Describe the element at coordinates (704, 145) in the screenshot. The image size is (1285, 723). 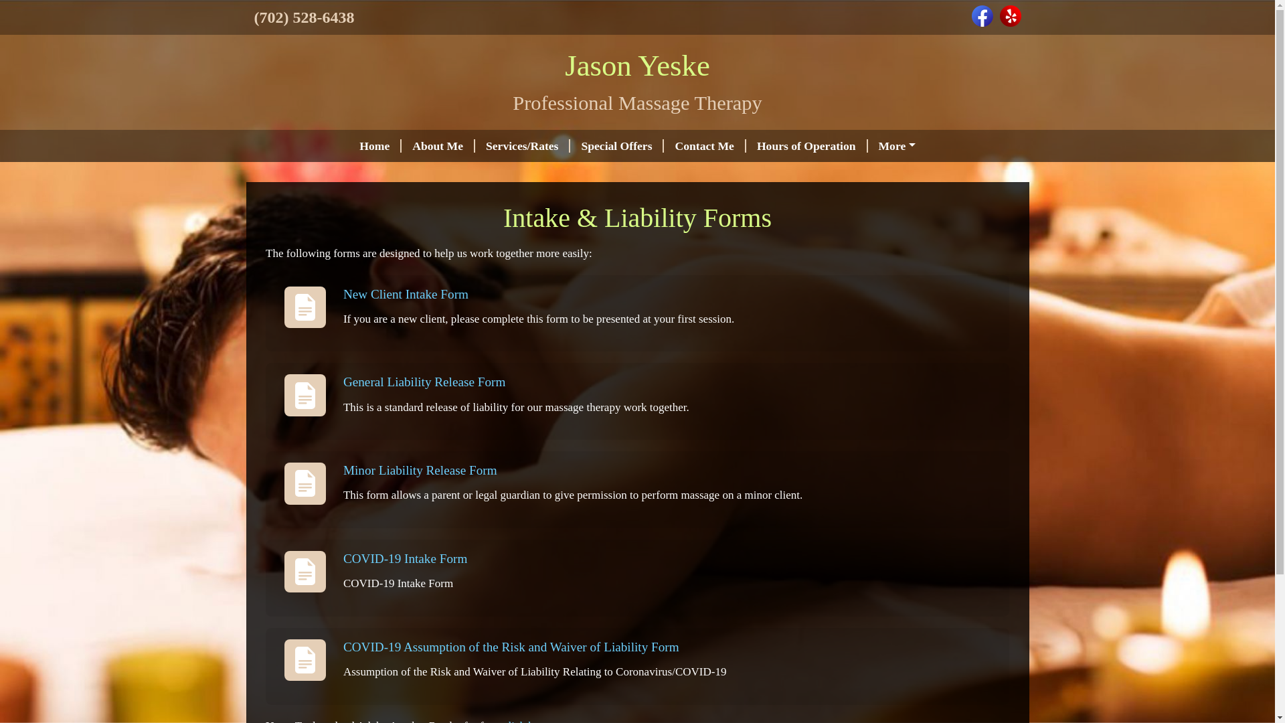
I see `Contact Me` at that location.